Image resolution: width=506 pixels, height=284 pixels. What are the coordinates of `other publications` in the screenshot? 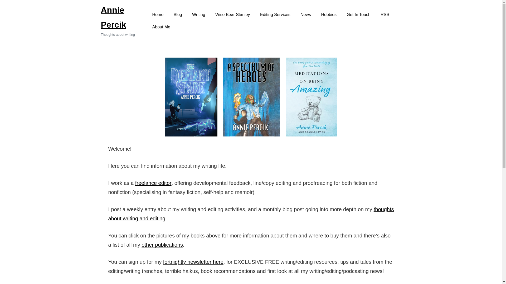 It's located at (162, 245).